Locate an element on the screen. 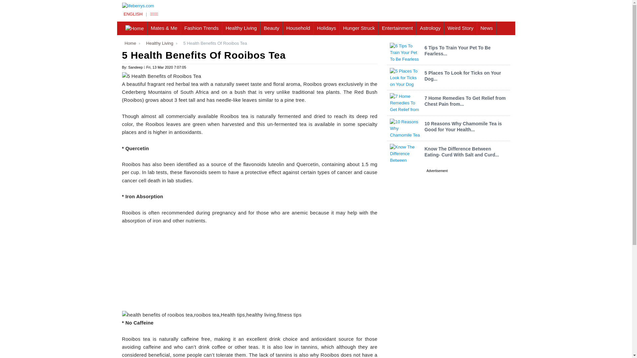  Weird Story is located at coordinates (460, 28).